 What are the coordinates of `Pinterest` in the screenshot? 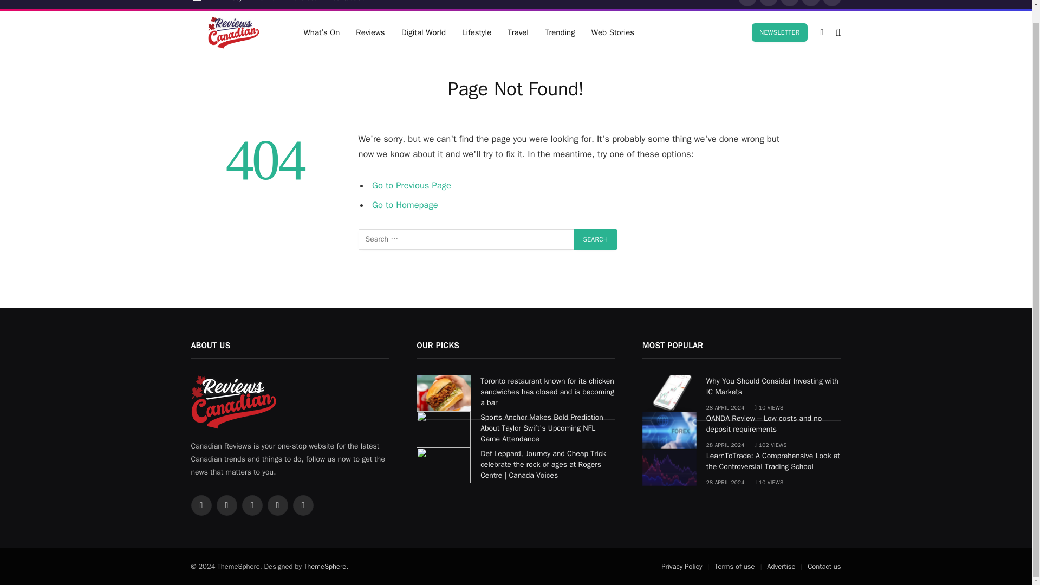 It's located at (811, 3).